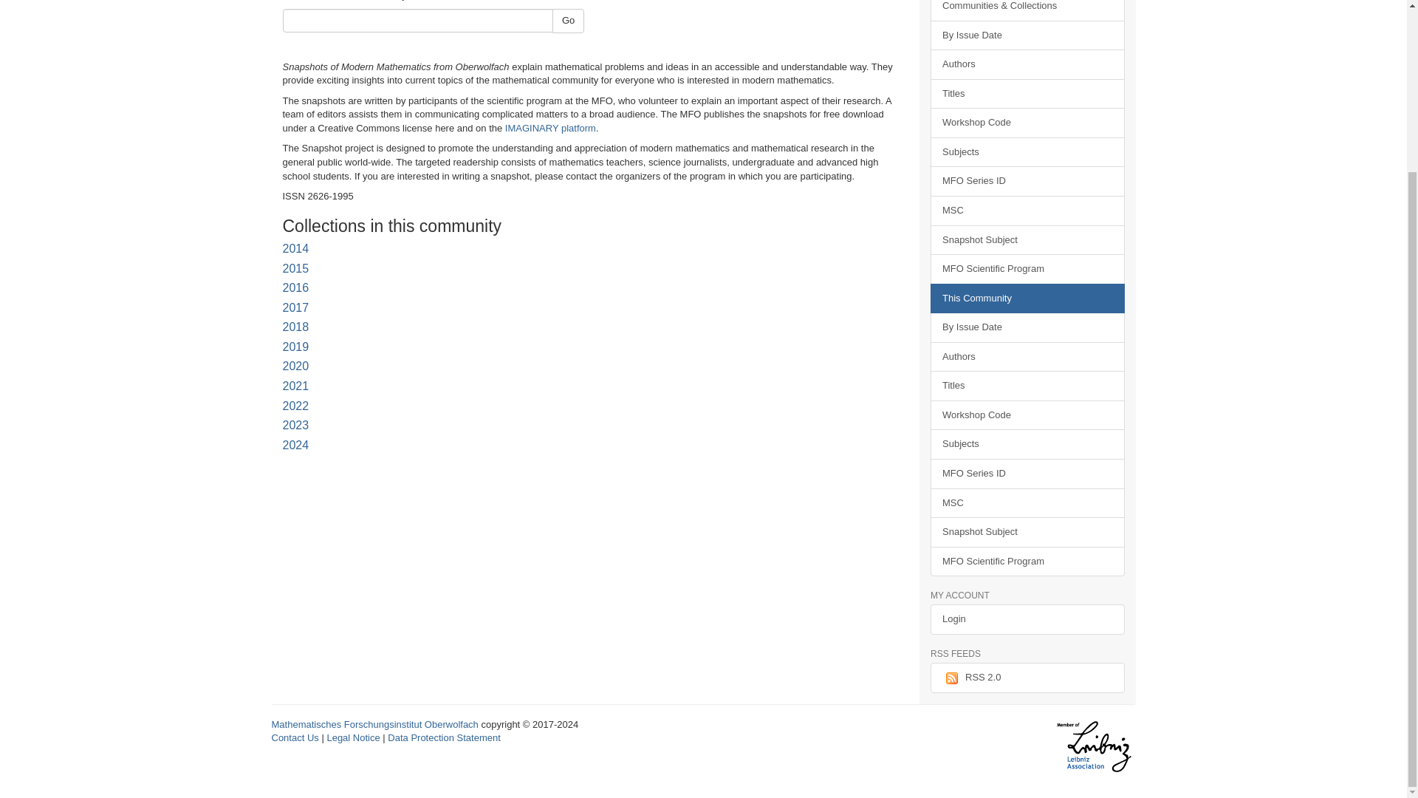 The image size is (1418, 798). Describe the element at coordinates (295, 327) in the screenshot. I see `2018` at that location.